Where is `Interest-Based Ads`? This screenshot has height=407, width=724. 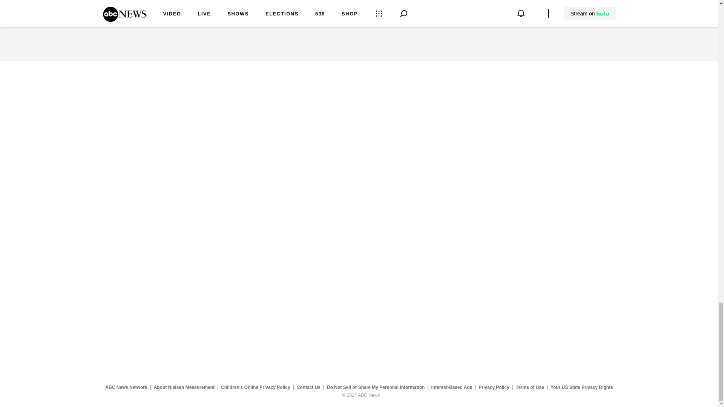
Interest-Based Ads is located at coordinates (452, 387).